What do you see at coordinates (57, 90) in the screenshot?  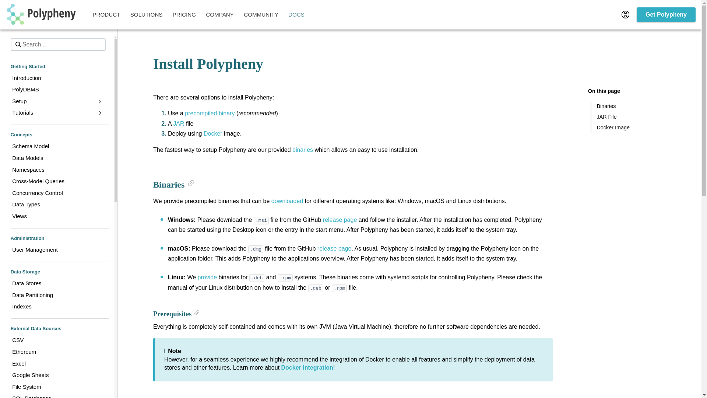 I see `PolyDBMS` at bounding box center [57, 90].